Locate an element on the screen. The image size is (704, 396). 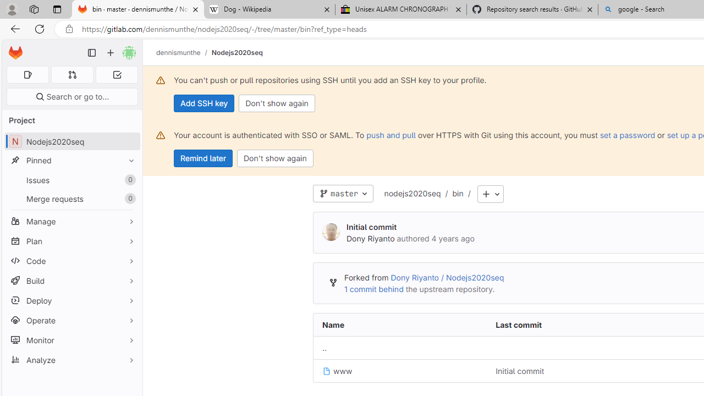
Dony Riyanto's avatar is located at coordinates (331, 233).